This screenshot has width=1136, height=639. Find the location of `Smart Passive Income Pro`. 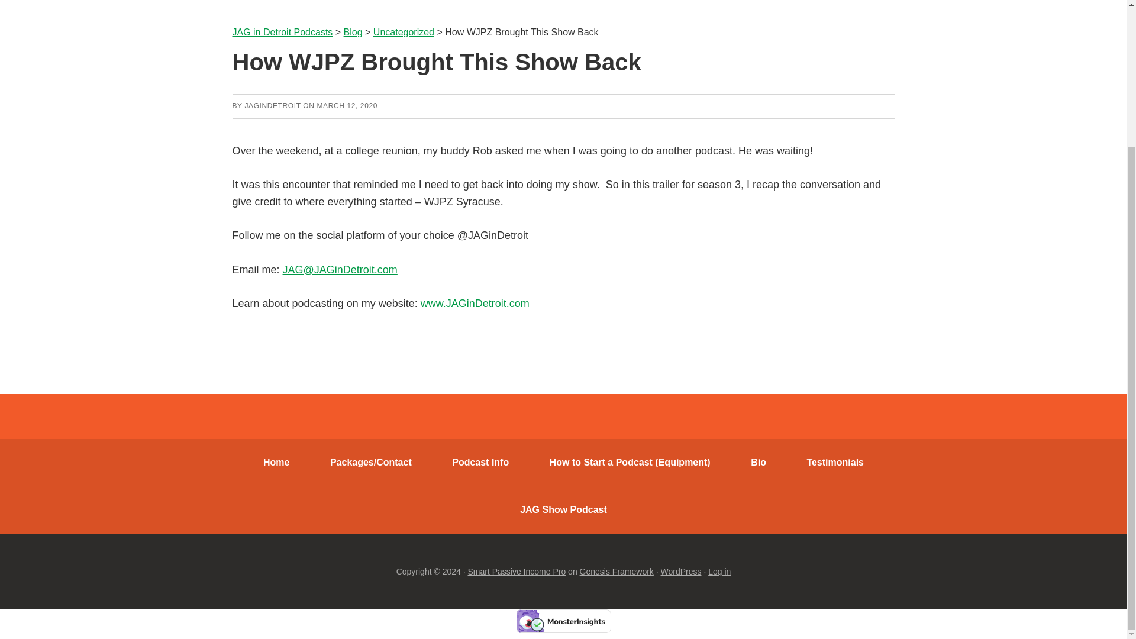

Smart Passive Income Pro is located at coordinates (516, 572).